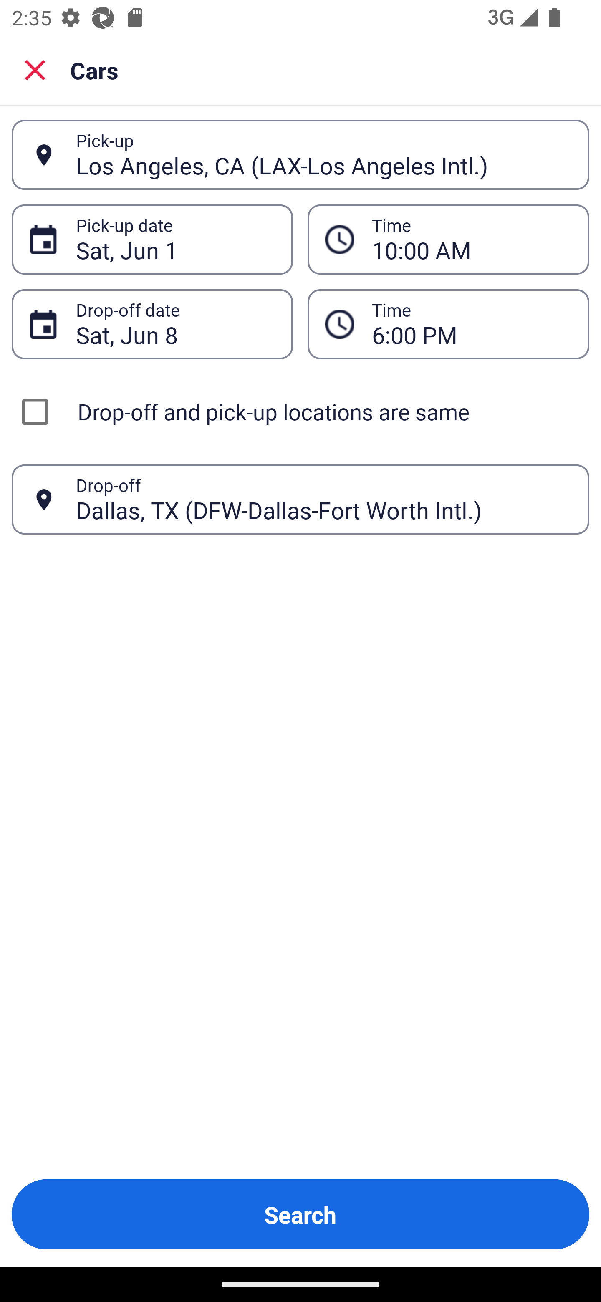  Describe the element at coordinates (35, 69) in the screenshot. I see `Close search screen` at that location.